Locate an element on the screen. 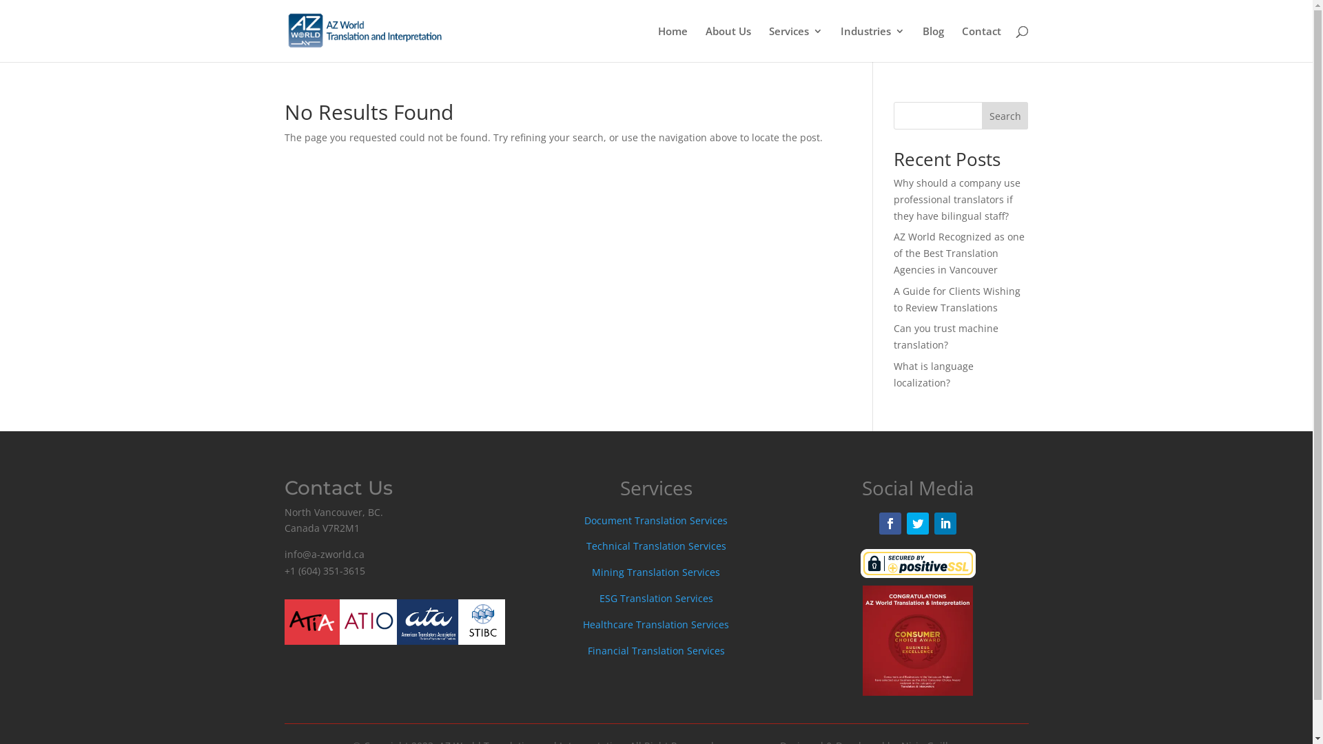 The width and height of the screenshot is (1323, 744). About Us is located at coordinates (728, 44).